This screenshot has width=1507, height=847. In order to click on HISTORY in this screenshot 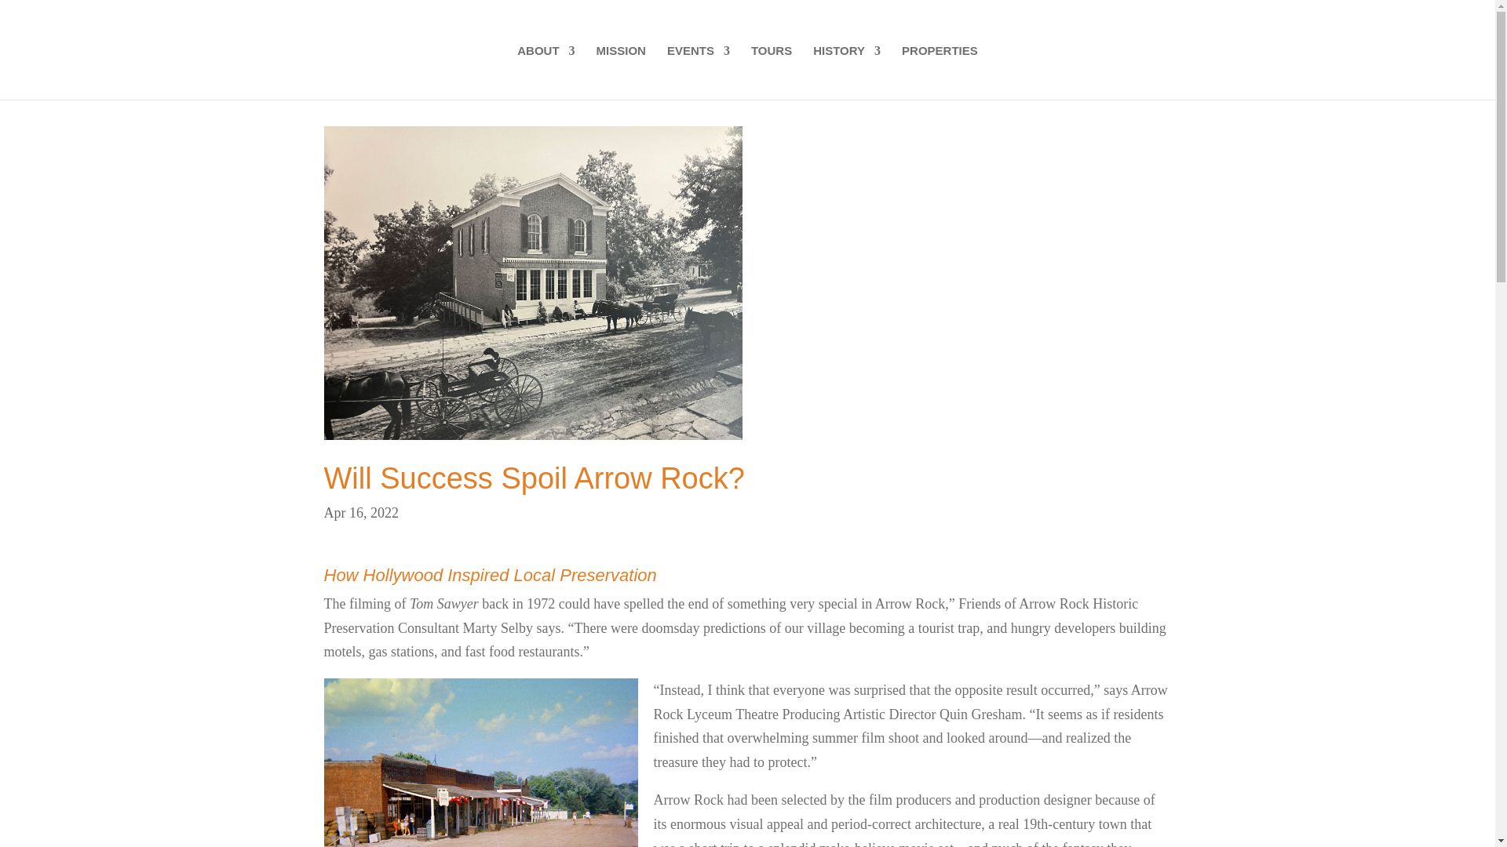, I will do `click(846, 72)`.